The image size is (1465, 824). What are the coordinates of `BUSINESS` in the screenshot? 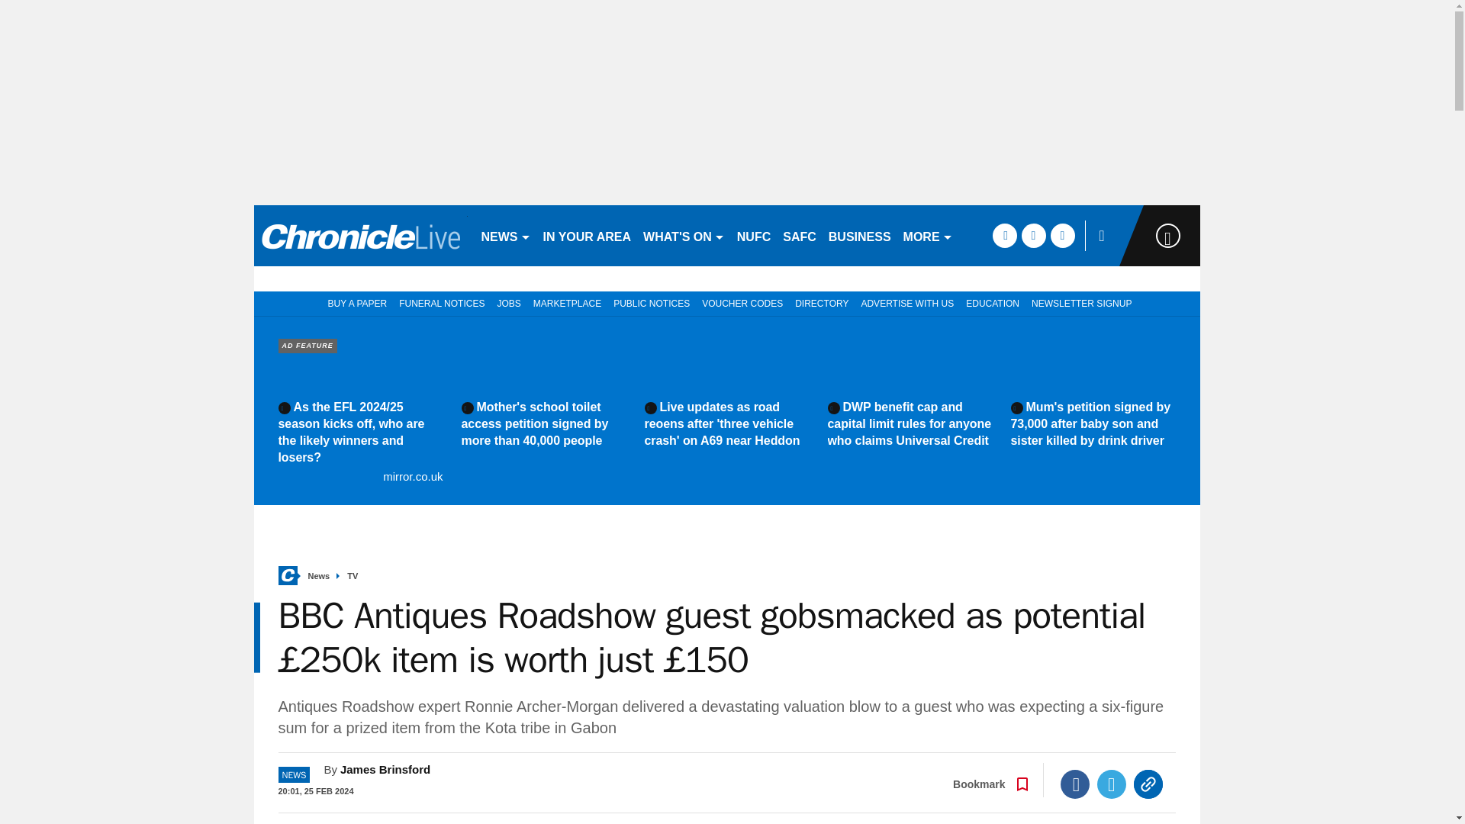 It's located at (859, 235).